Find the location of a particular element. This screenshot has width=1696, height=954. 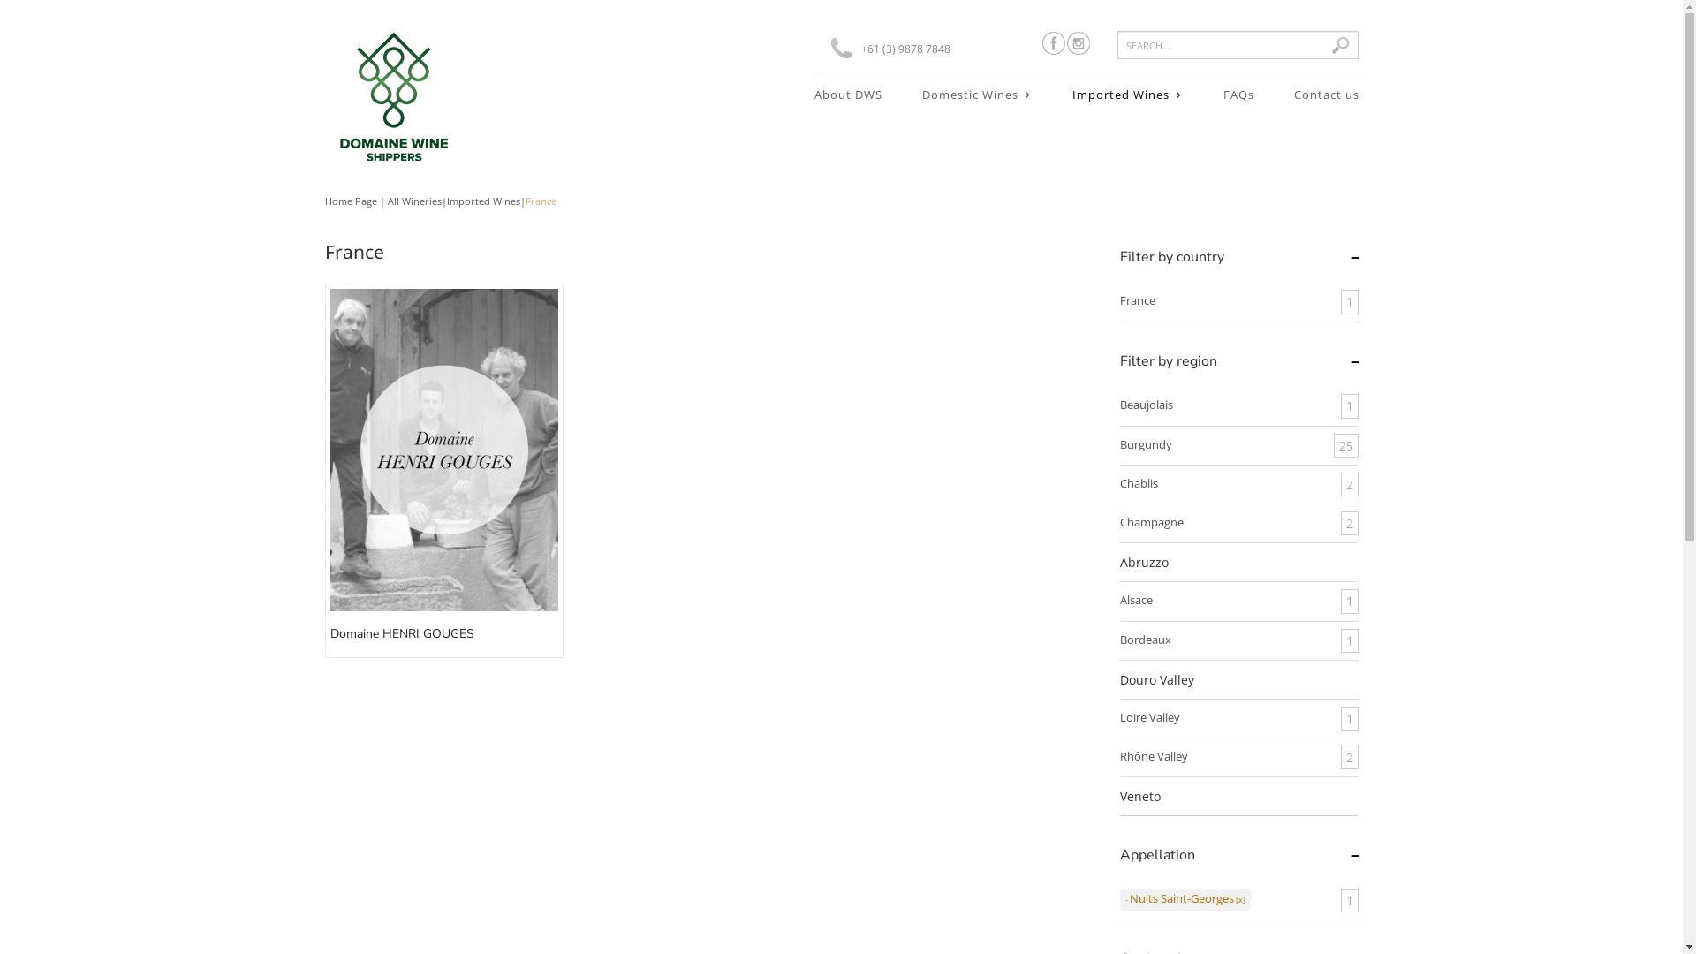

Domaine Wine Shippers is located at coordinates (391, 97).